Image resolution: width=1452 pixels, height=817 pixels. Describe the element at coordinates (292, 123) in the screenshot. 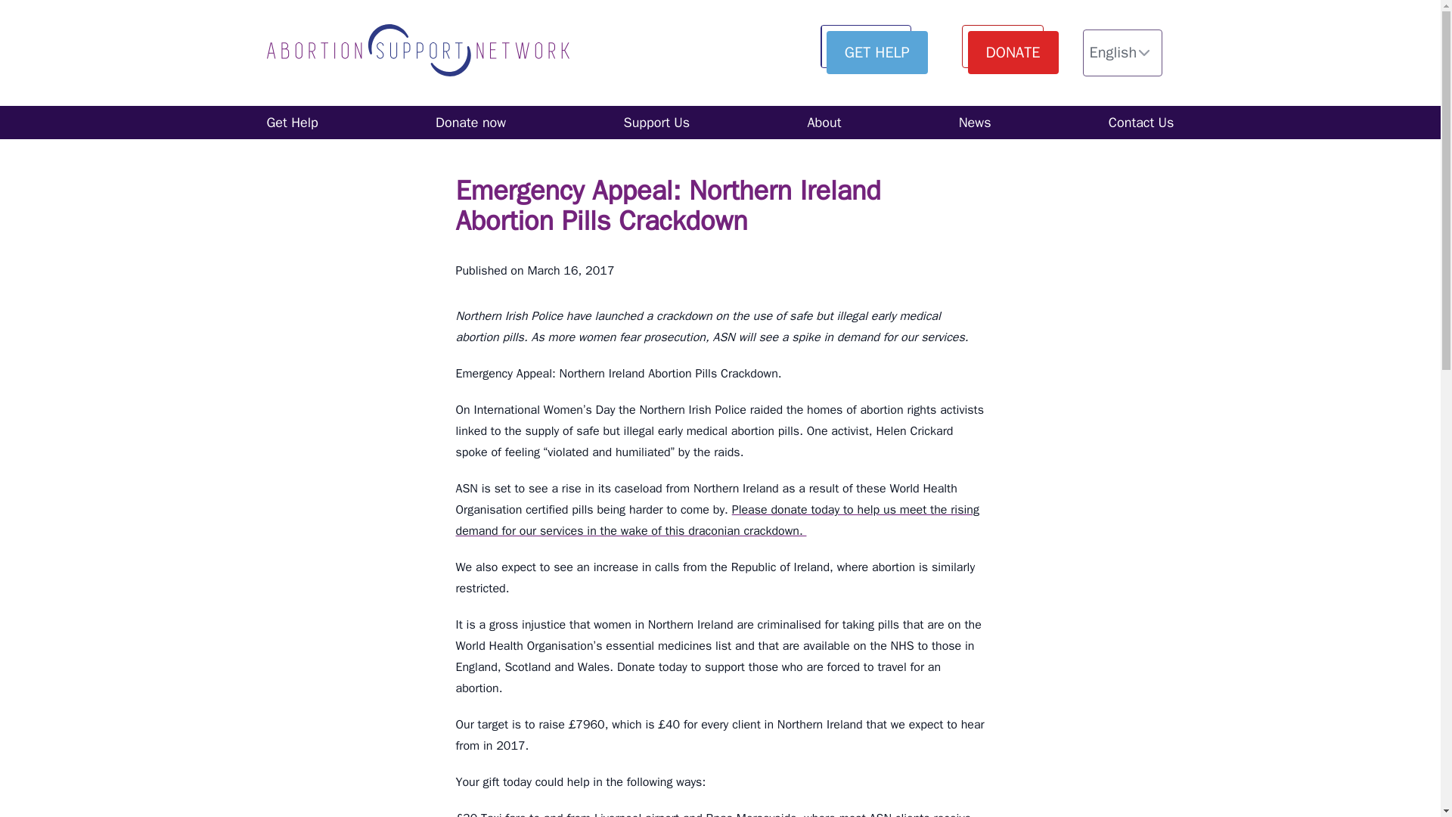

I see `Get Help` at that location.